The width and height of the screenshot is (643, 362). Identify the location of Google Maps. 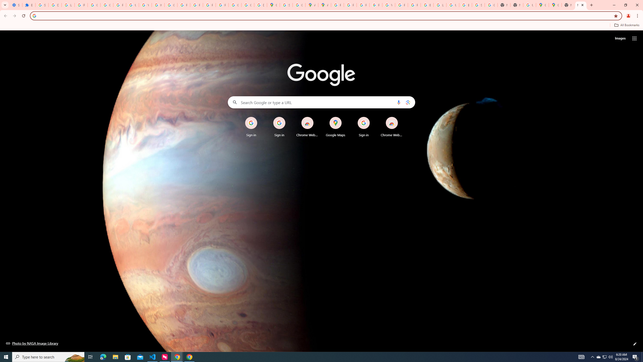
(336, 127).